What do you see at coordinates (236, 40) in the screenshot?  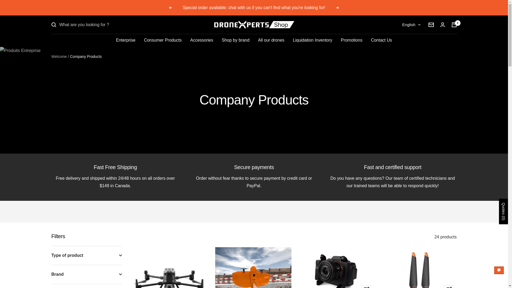 I see `Shop by brand` at bounding box center [236, 40].